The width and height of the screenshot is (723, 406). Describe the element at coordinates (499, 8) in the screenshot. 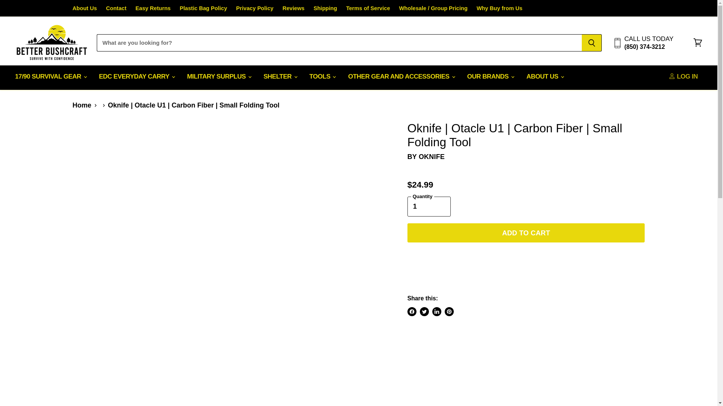

I see `Why Buy from Us` at that location.